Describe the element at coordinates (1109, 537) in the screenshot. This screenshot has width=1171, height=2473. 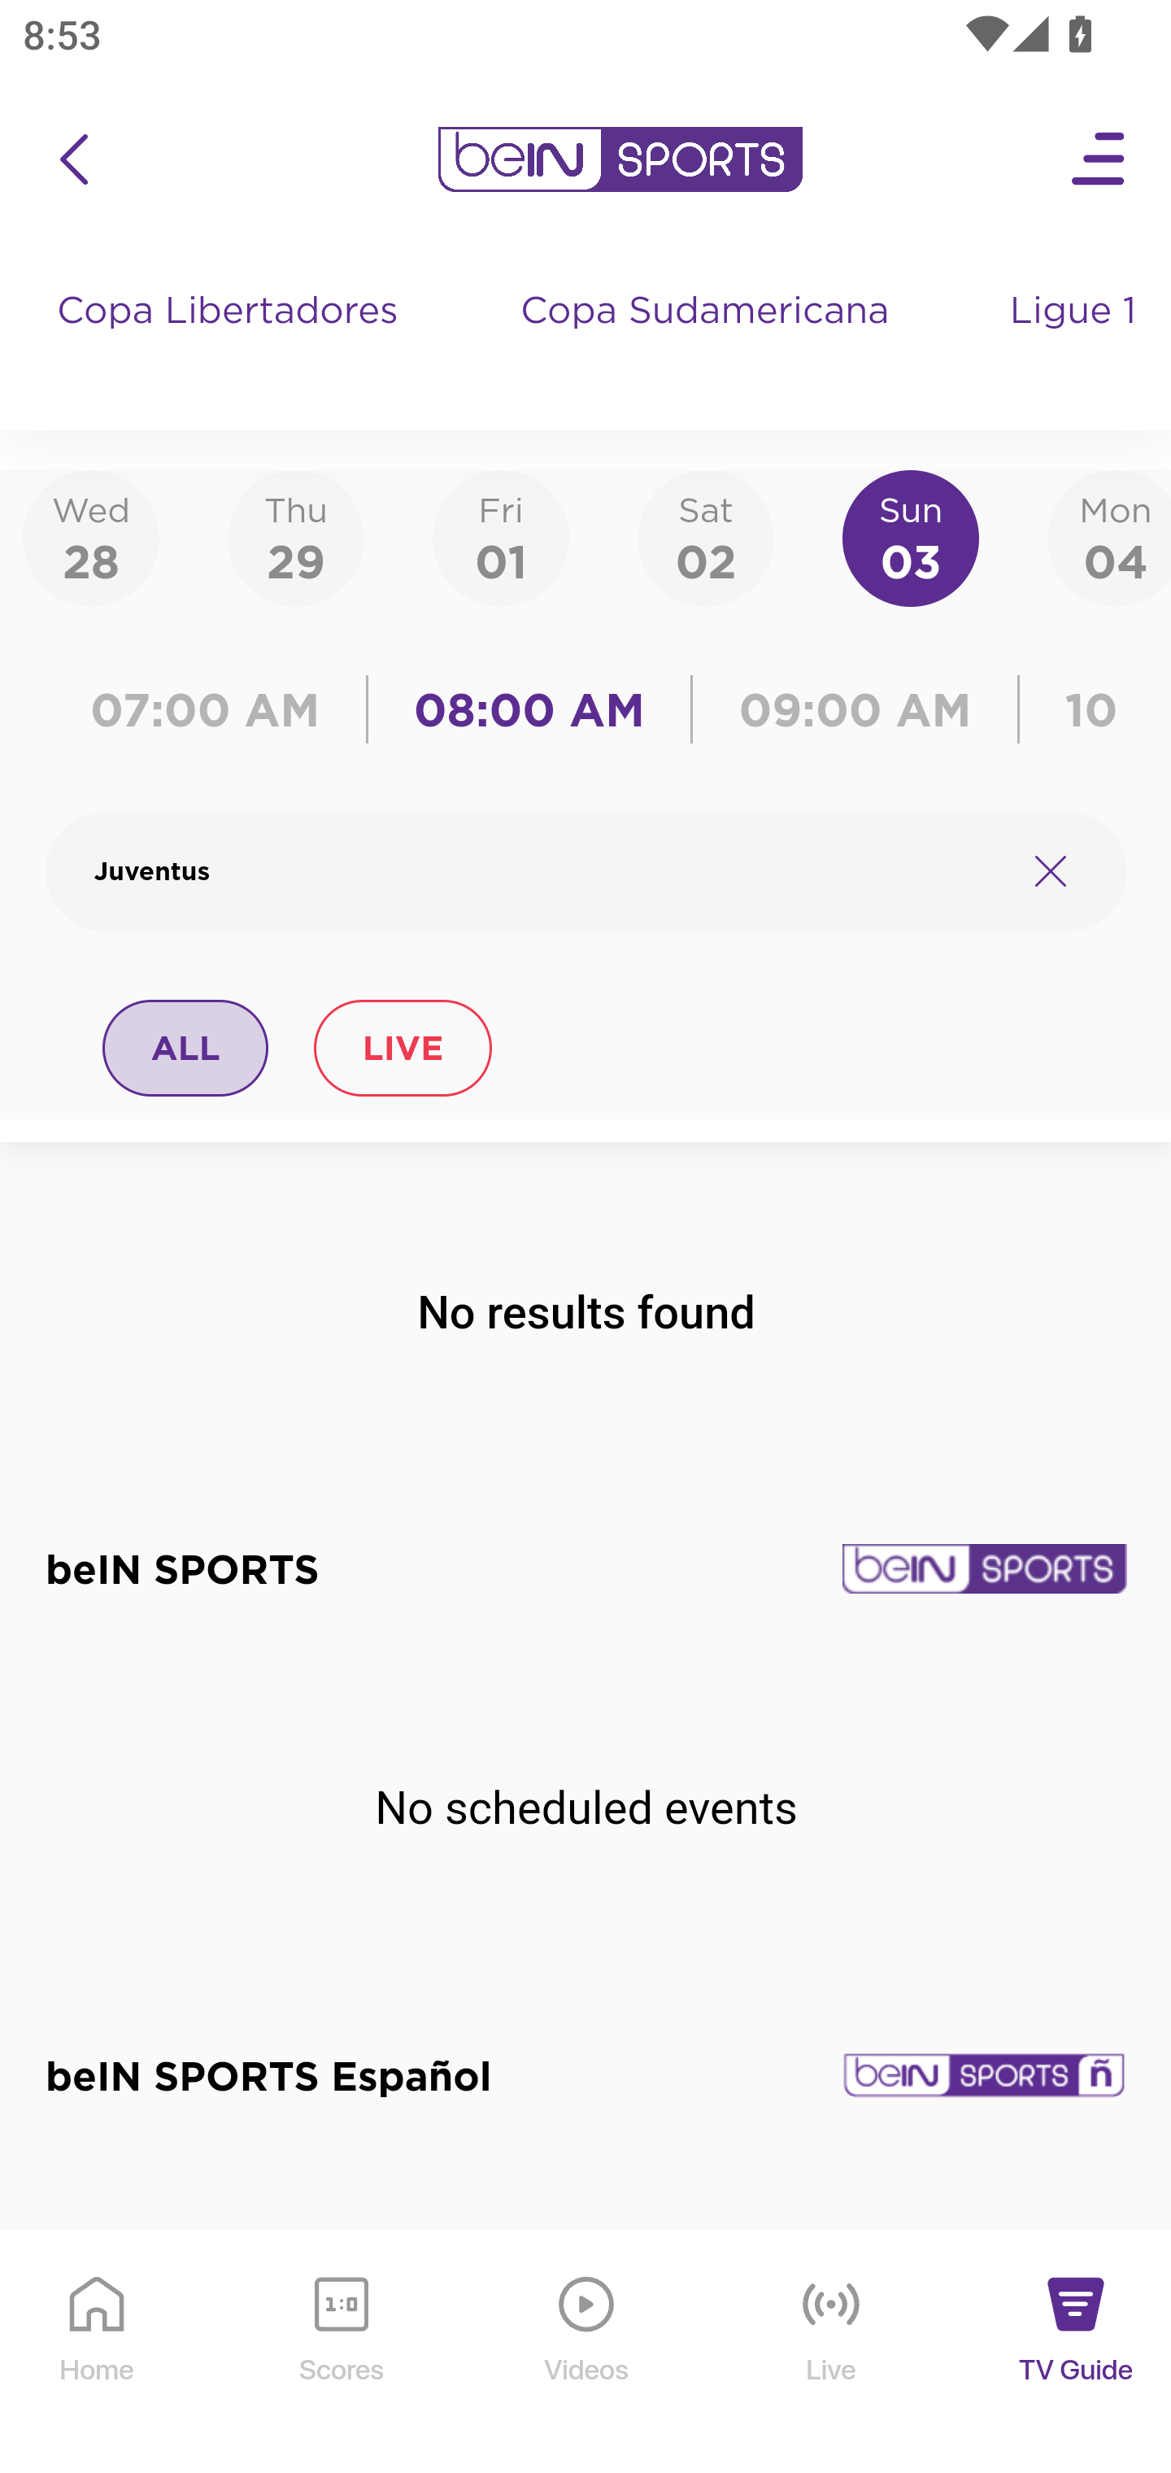
I see `Mon04` at that location.